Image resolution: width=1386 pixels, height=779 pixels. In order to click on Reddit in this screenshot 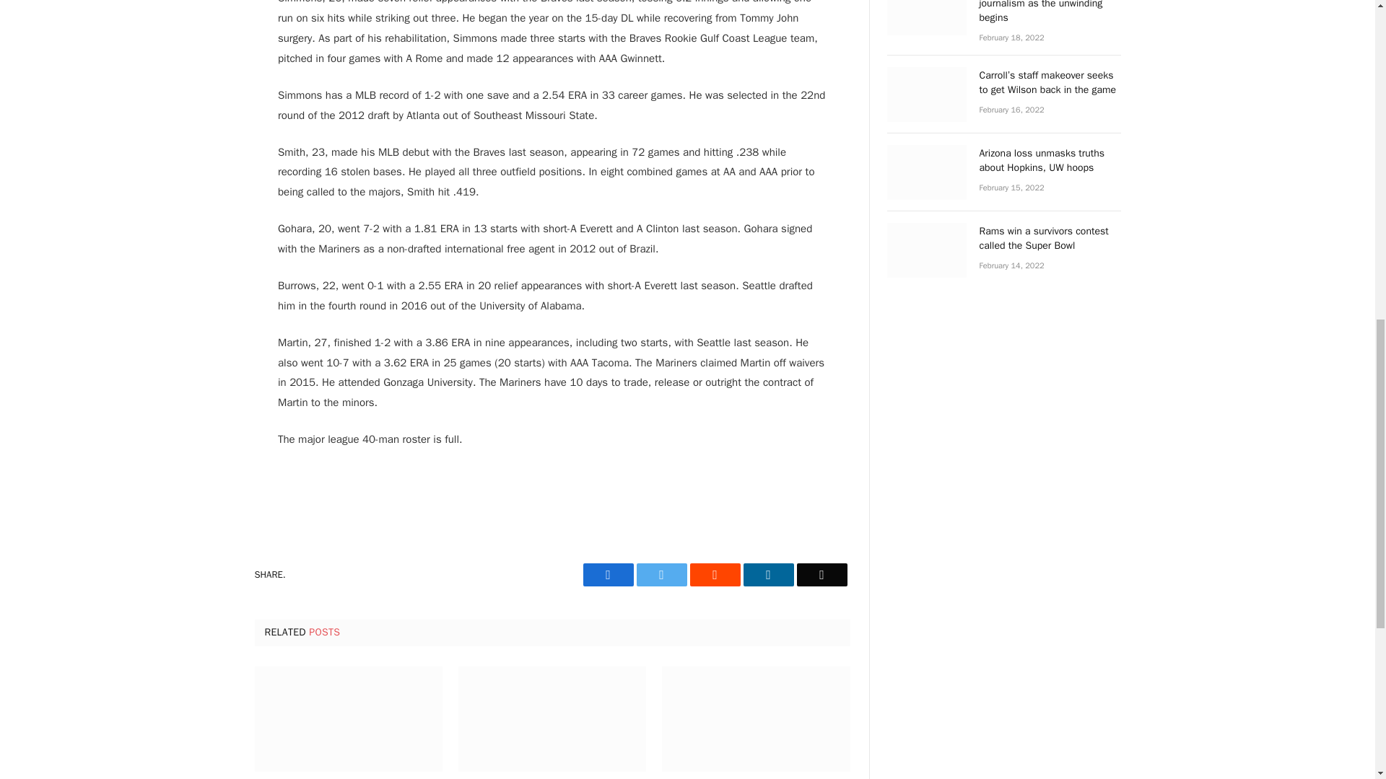, I will do `click(715, 574)`.